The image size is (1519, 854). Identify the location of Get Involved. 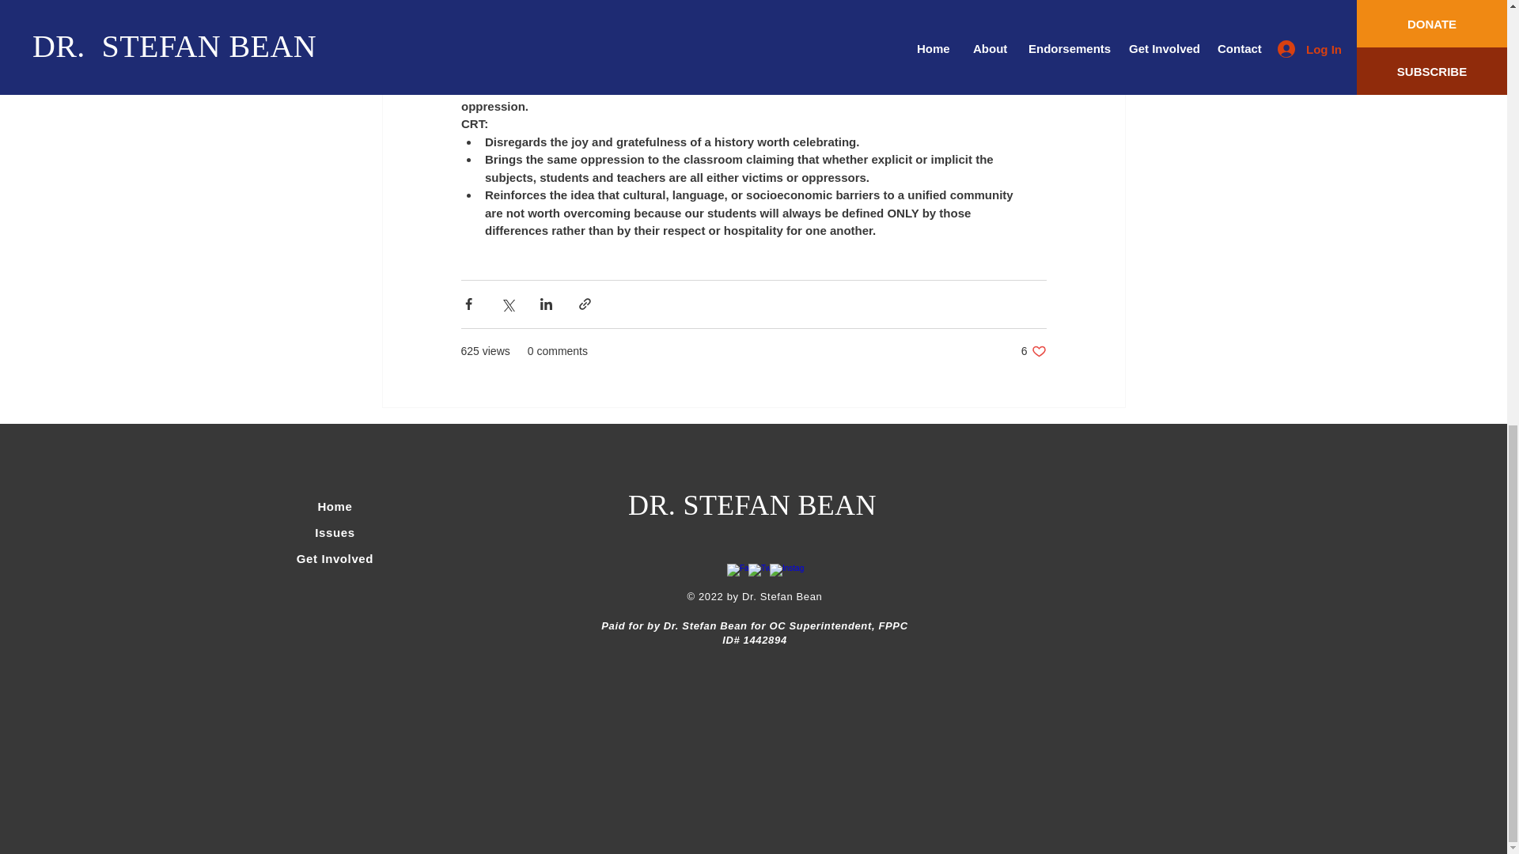
(334, 532).